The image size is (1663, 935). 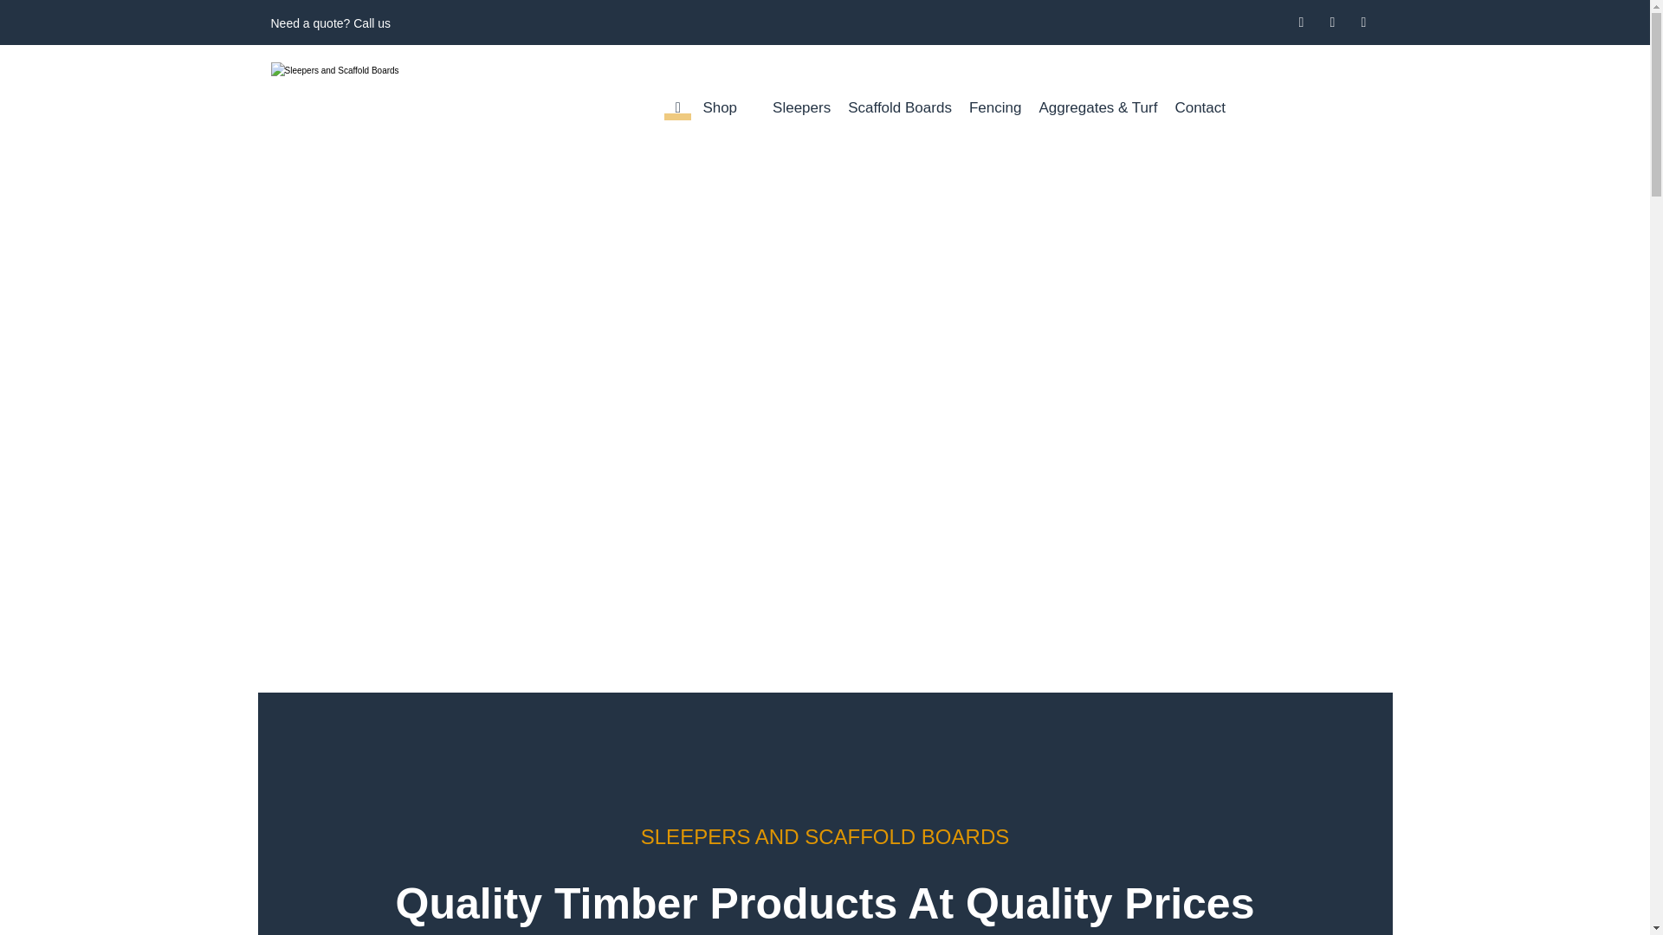 What do you see at coordinates (899, 107) in the screenshot?
I see `Scaffold Boards` at bounding box center [899, 107].